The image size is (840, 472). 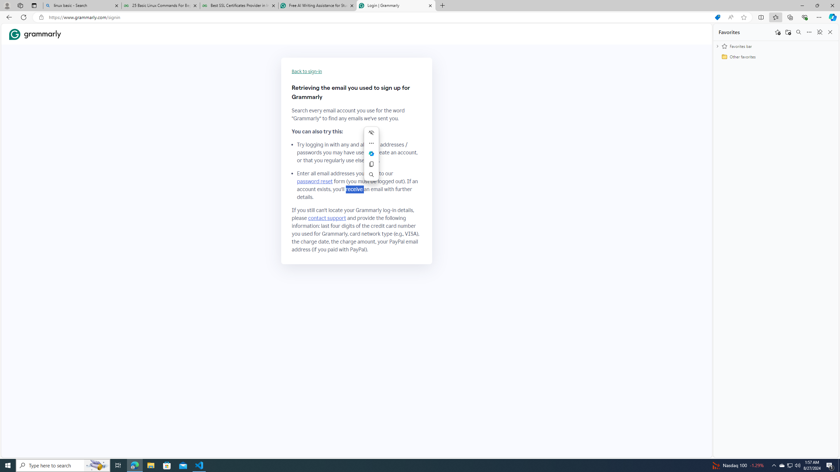 I want to click on Grammarly Home, so click(x=35, y=34).